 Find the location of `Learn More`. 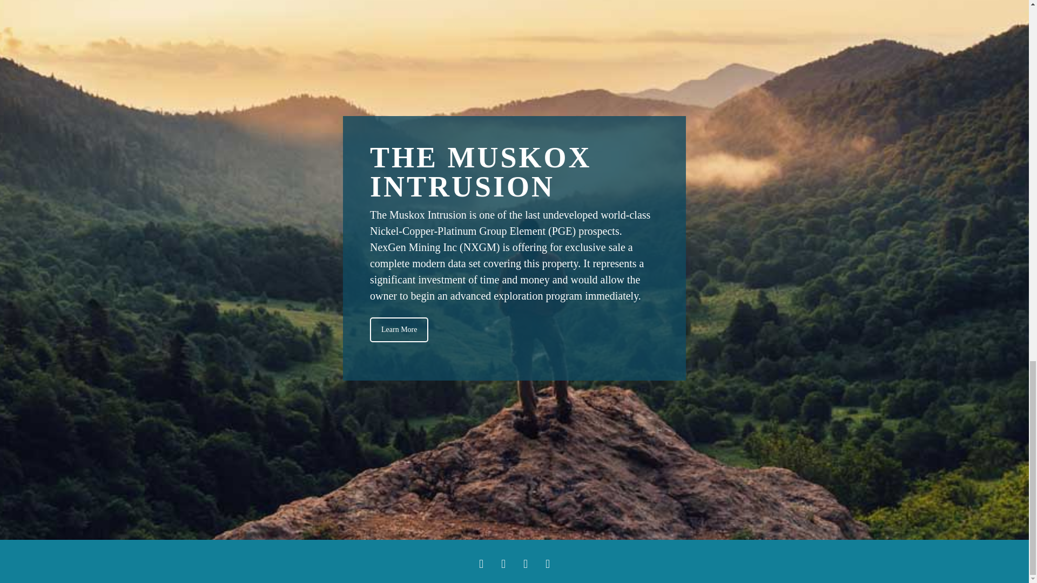

Learn More is located at coordinates (399, 329).